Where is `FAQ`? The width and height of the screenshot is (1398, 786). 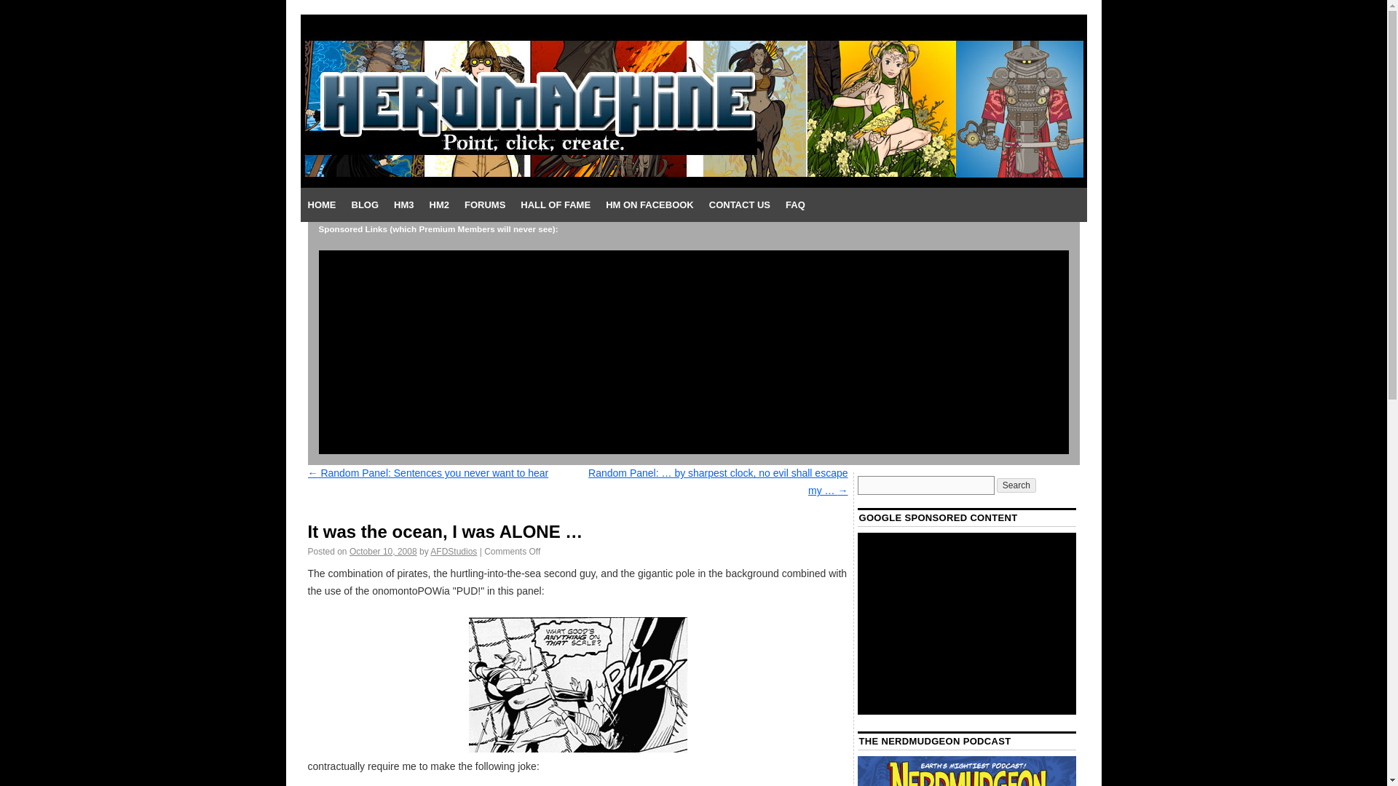
FAQ is located at coordinates (795, 205).